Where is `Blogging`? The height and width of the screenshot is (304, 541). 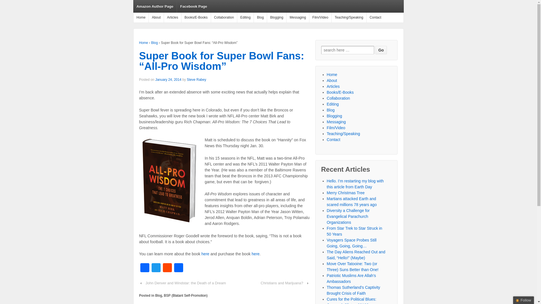 Blogging is located at coordinates (276, 17).